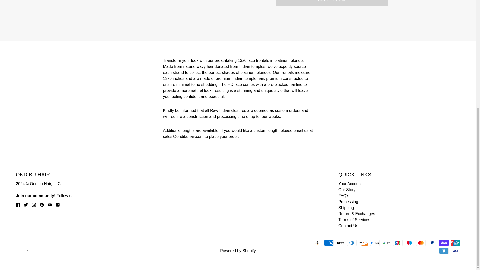  I want to click on Twitter, so click(310, 118).